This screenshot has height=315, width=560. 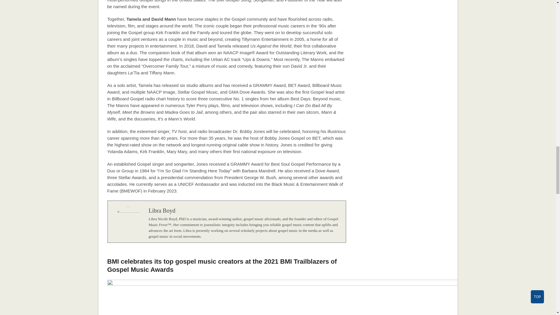 I want to click on Libra Boyd, so click(x=162, y=211).